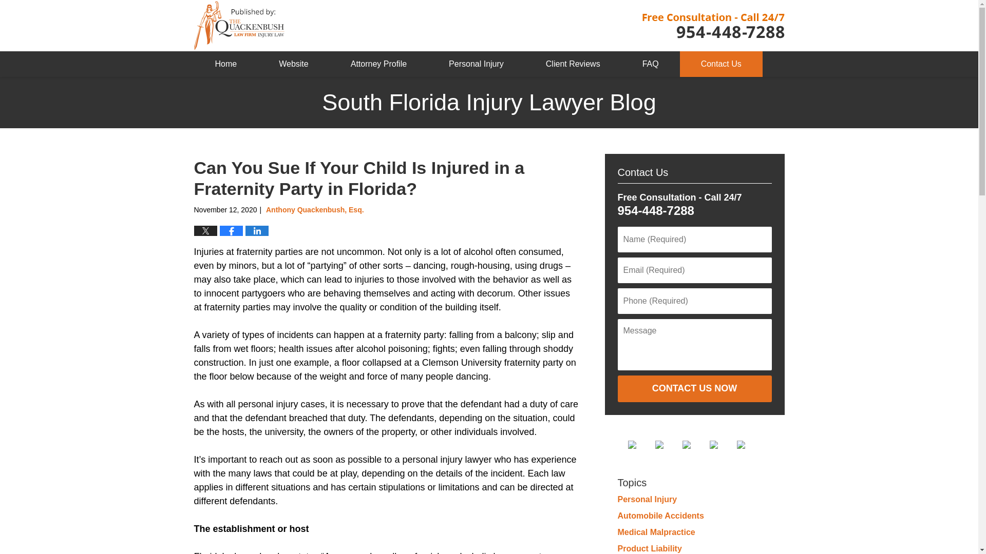 This screenshot has height=554, width=986. Describe the element at coordinates (721, 64) in the screenshot. I see `Contact Us` at that location.